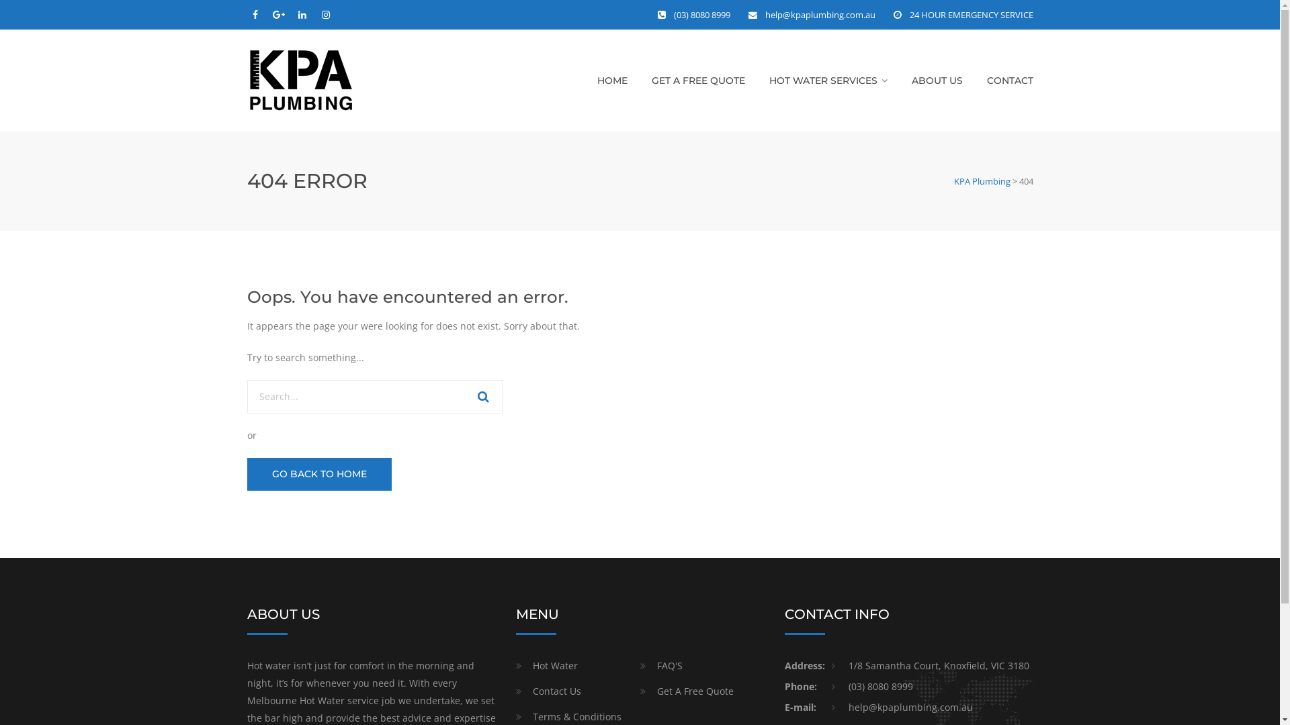 This screenshot has width=1290, height=725. Describe the element at coordinates (982, 181) in the screenshot. I see `KPA Plumbing` at that location.